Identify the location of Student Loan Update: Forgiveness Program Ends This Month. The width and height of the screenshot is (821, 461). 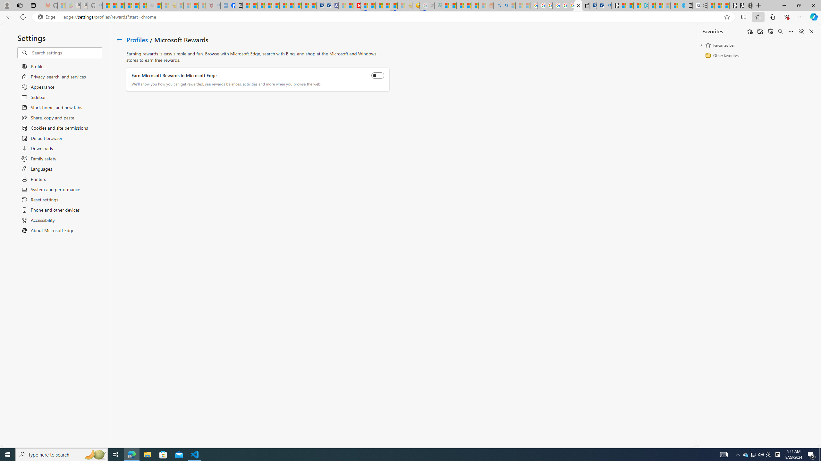
(475, 5).